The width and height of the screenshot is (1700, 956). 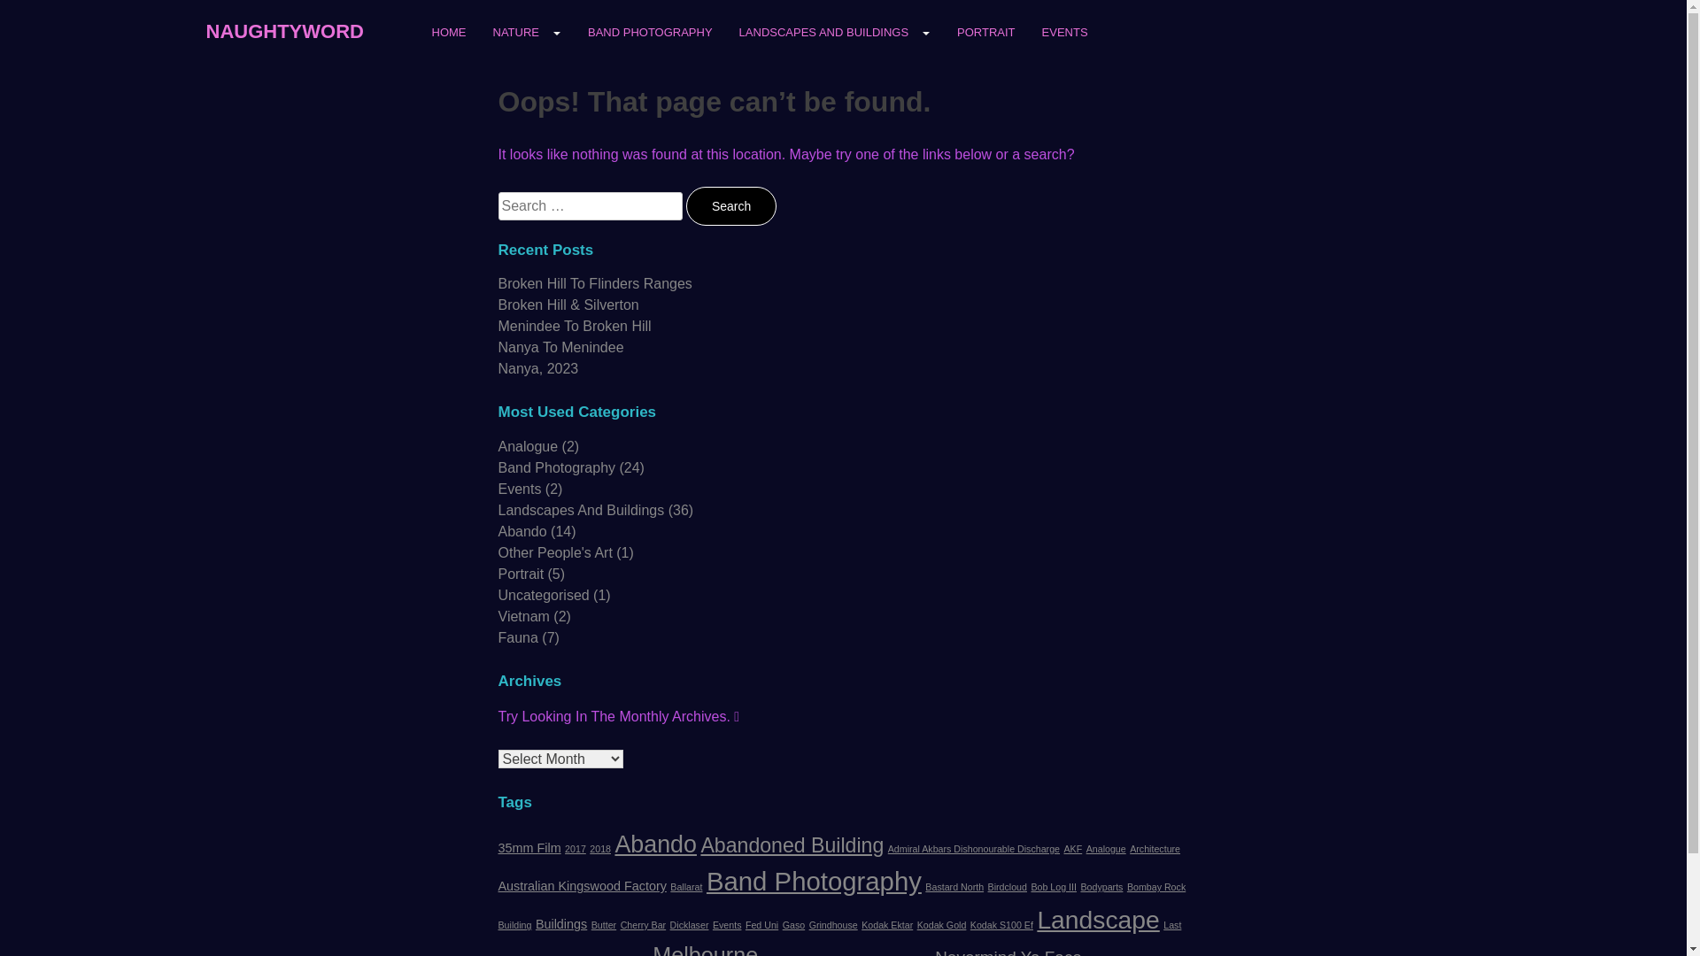 I want to click on EVENTS, so click(x=1065, y=37).